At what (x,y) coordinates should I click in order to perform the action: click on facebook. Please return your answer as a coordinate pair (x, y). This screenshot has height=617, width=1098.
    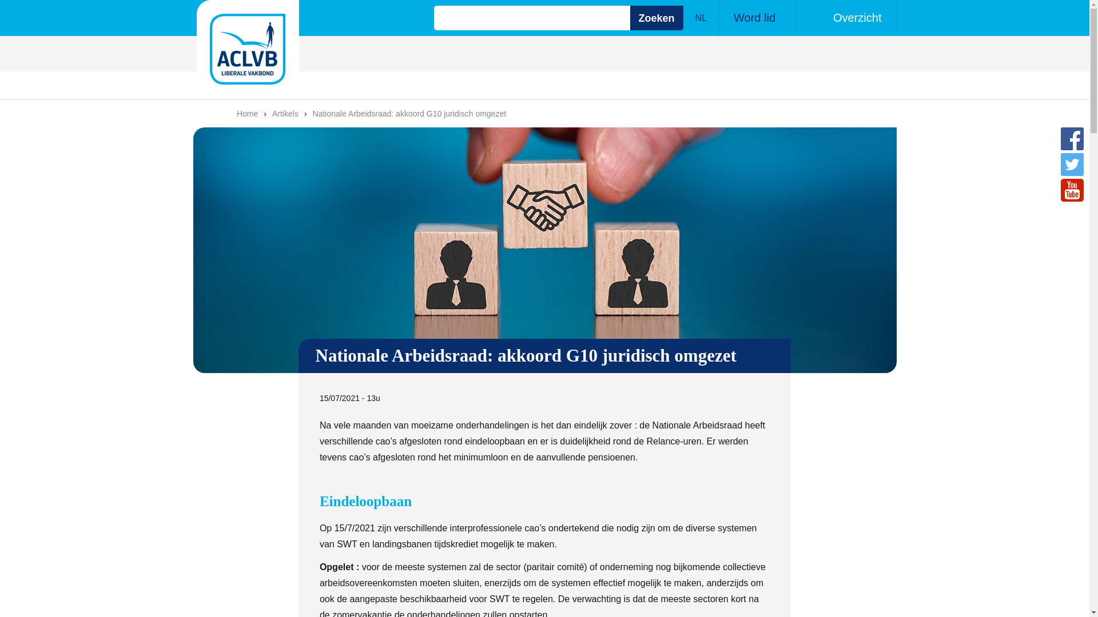
    Looking at the image, I should click on (1072, 139).